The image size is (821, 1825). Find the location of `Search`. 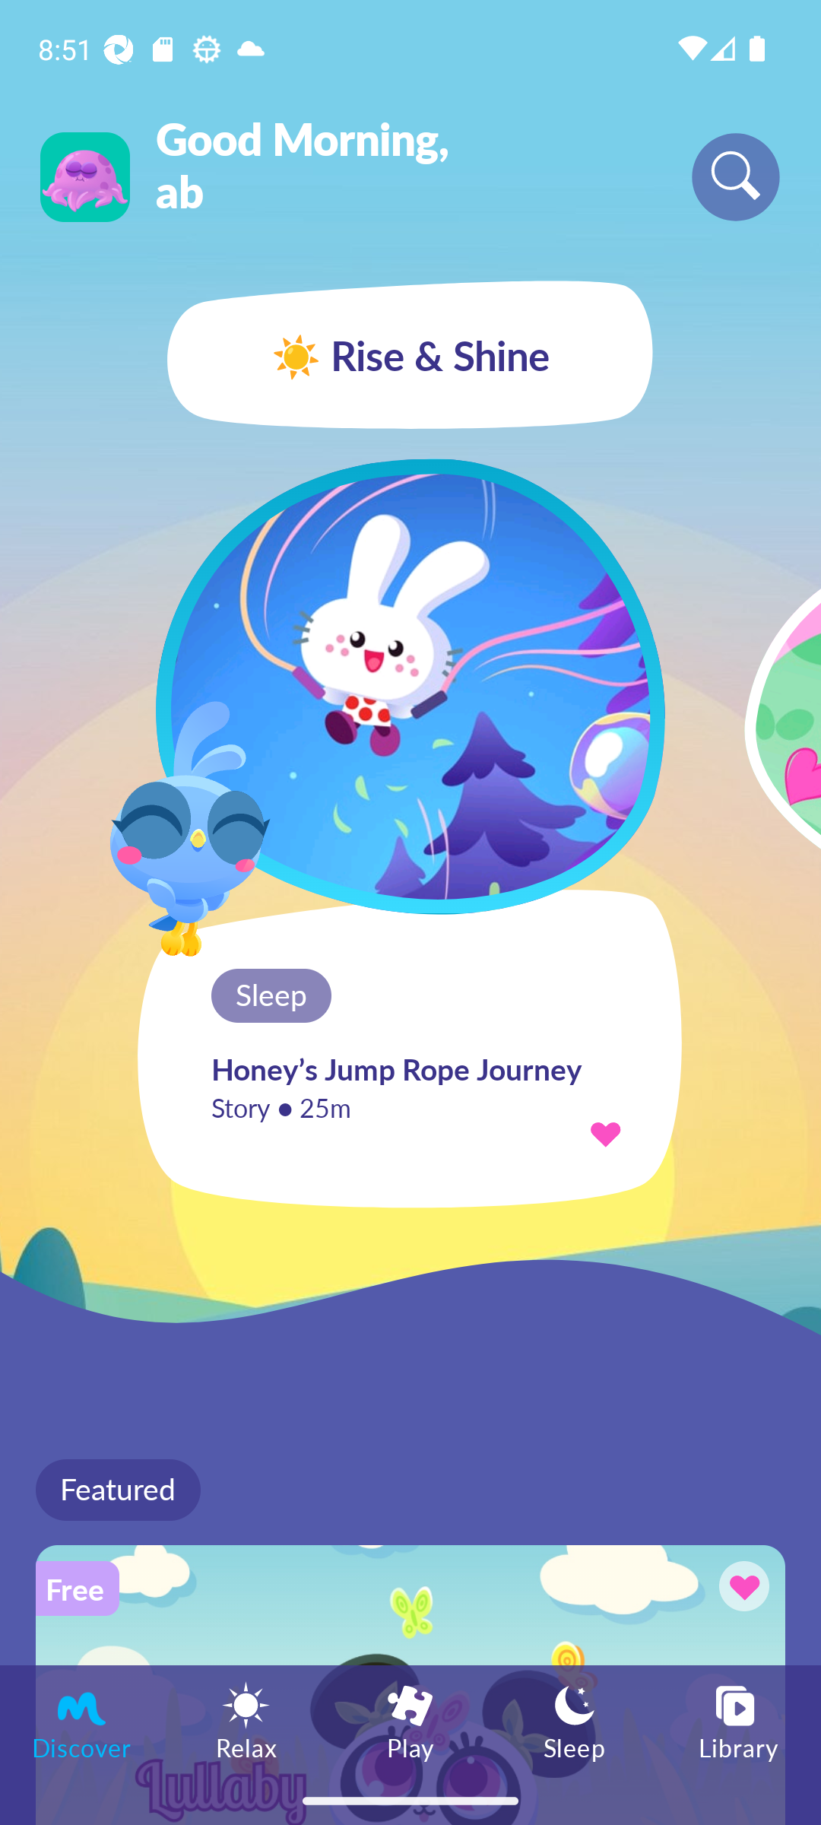

Search is located at coordinates (736, 176).